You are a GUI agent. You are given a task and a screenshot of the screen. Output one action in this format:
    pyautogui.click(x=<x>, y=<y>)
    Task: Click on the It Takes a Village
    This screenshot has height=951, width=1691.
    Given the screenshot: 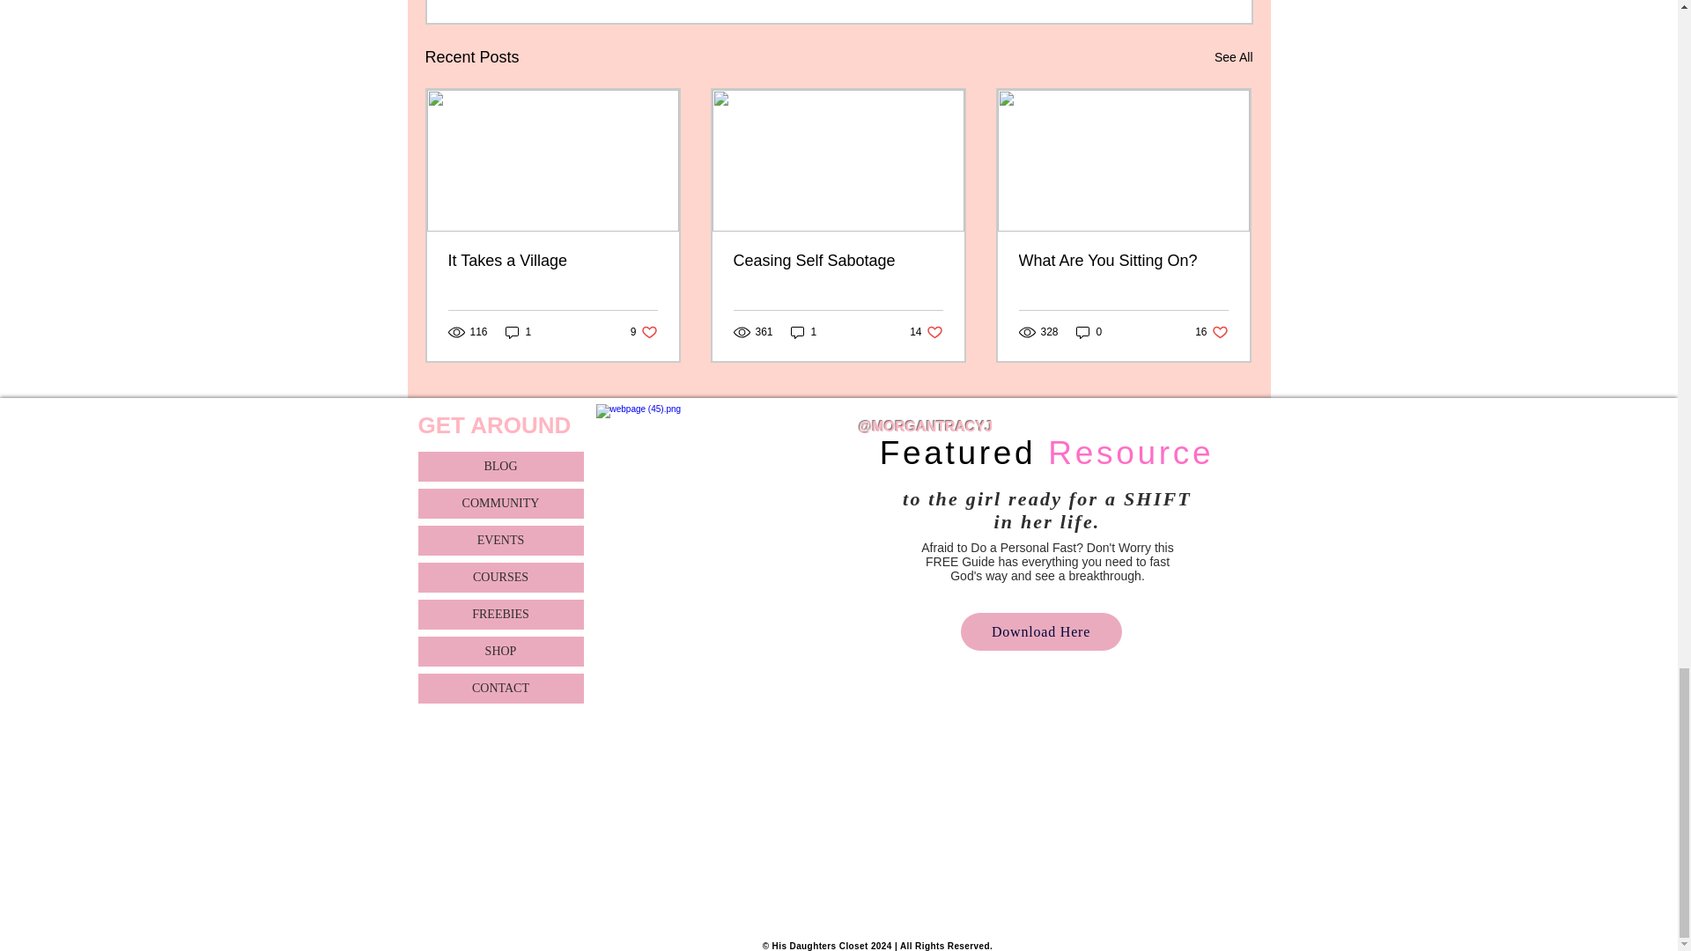 What is the action you would take?
    pyautogui.click(x=552, y=261)
    